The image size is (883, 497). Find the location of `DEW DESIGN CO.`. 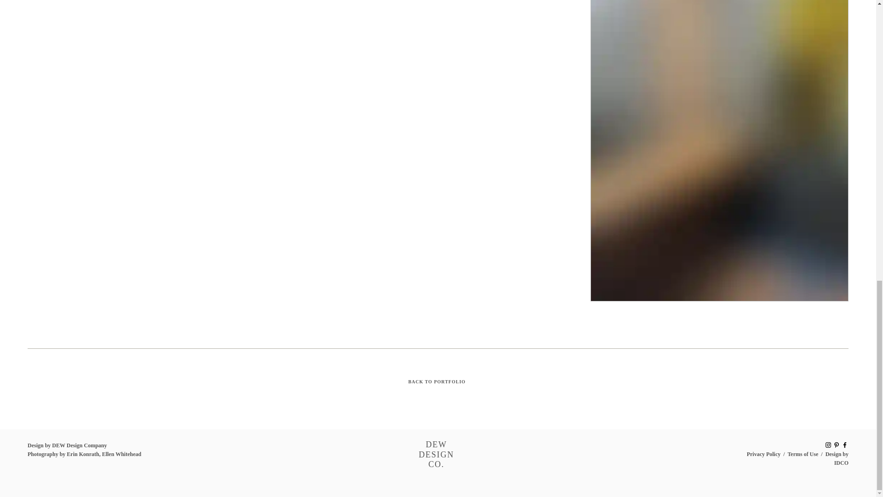

DEW DESIGN CO. is located at coordinates (436, 454).